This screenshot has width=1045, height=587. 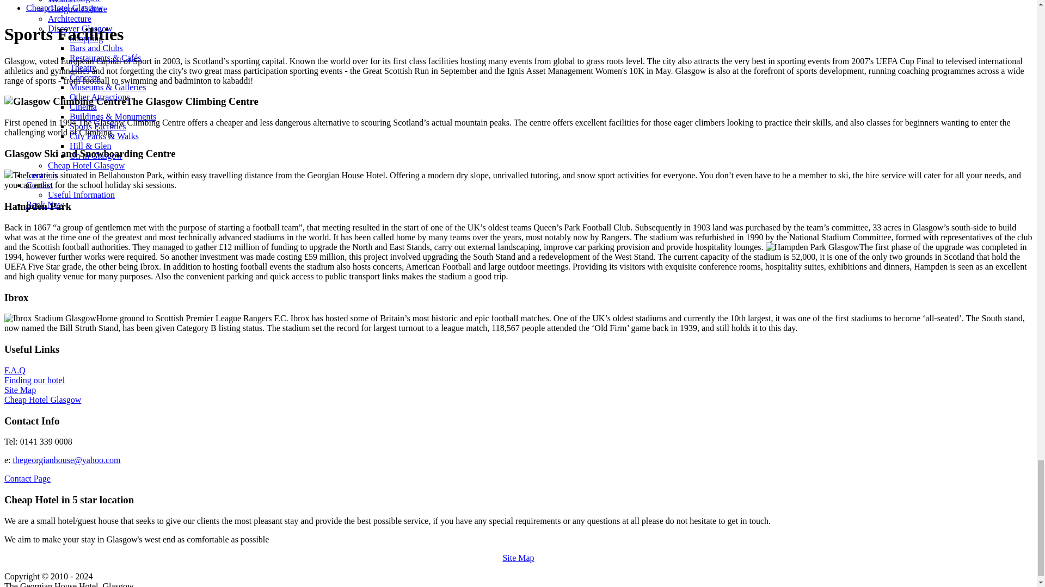 I want to click on Finding our hotel, so click(x=34, y=380).